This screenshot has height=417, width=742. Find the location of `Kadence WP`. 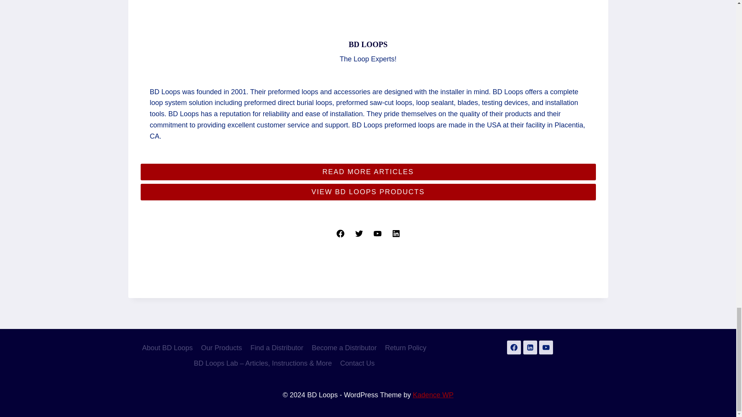

Kadence WP is located at coordinates (433, 395).